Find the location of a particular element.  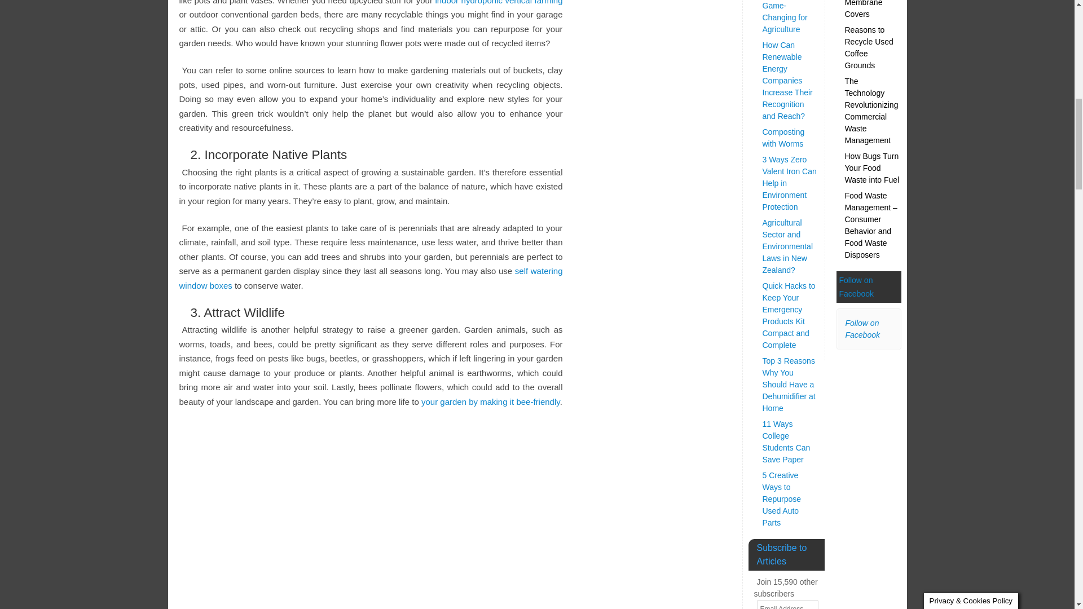

your garden by making it bee-friendly is located at coordinates (490, 401).